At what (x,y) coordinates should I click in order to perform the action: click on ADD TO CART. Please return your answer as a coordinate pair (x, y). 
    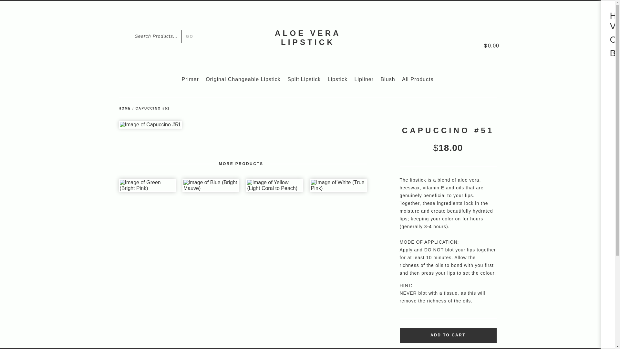
    Looking at the image, I should click on (448, 335).